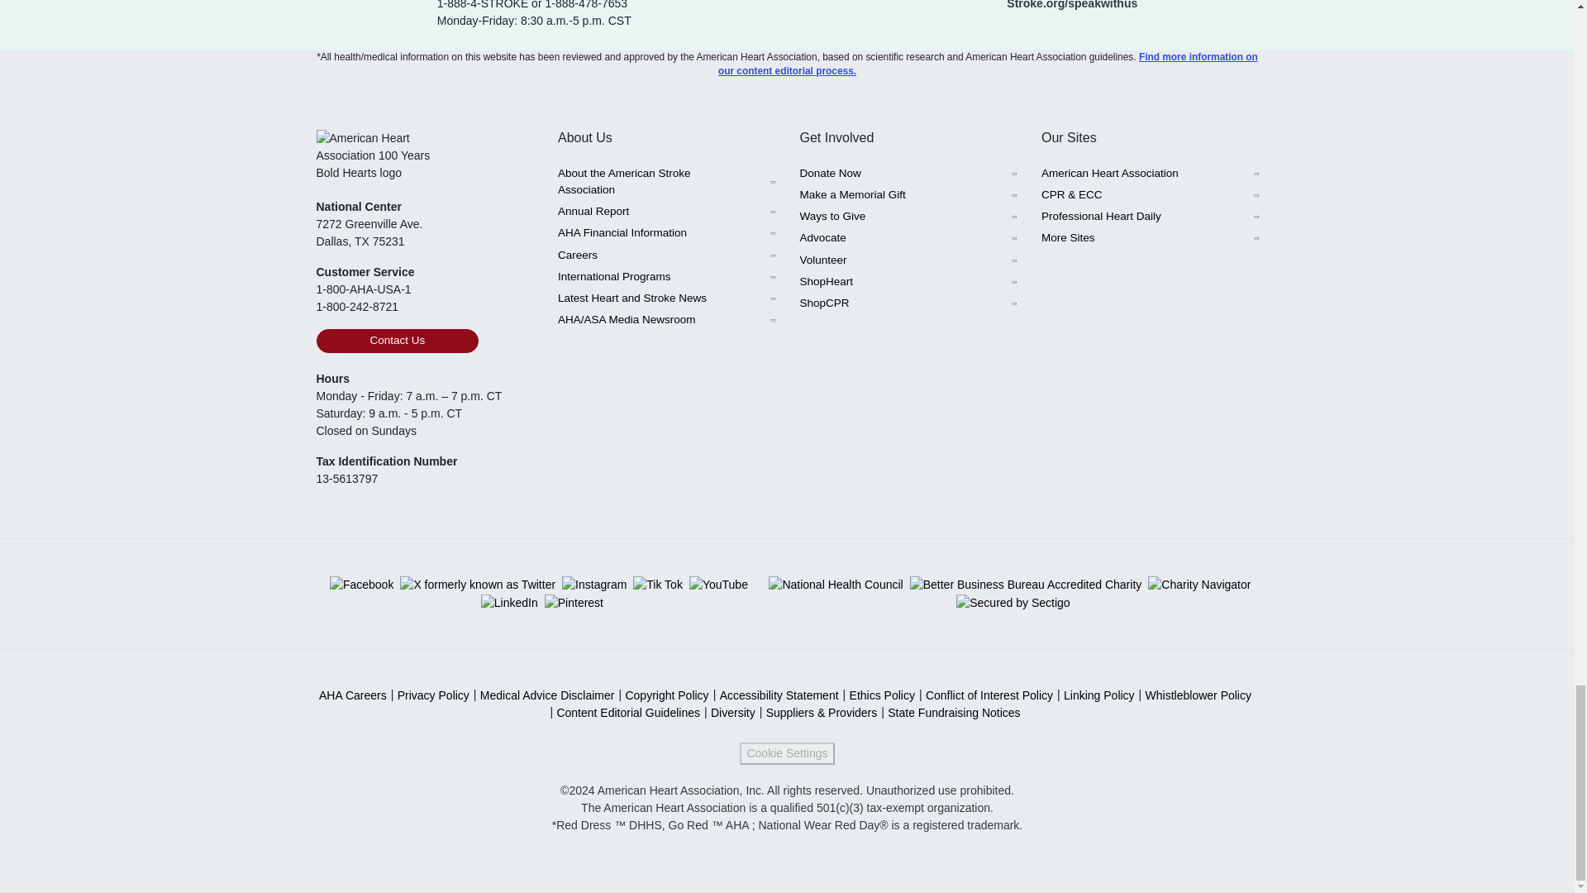  What do you see at coordinates (908, 195) in the screenshot?
I see `Make a Memorial Gift` at bounding box center [908, 195].